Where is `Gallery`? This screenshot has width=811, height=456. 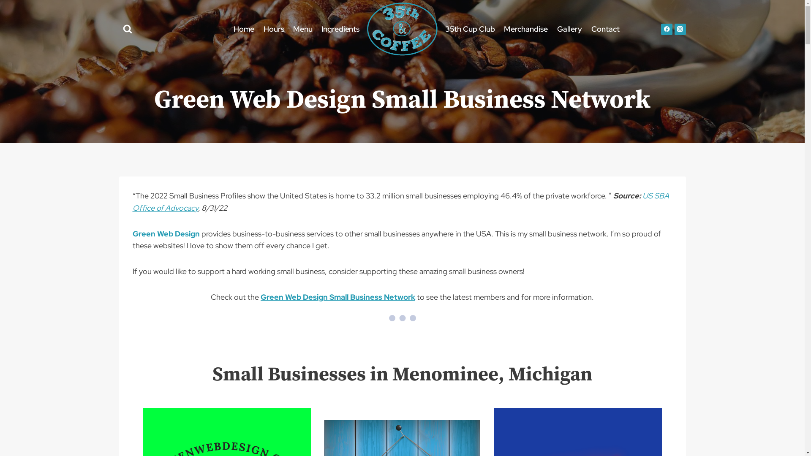 Gallery is located at coordinates (569, 29).